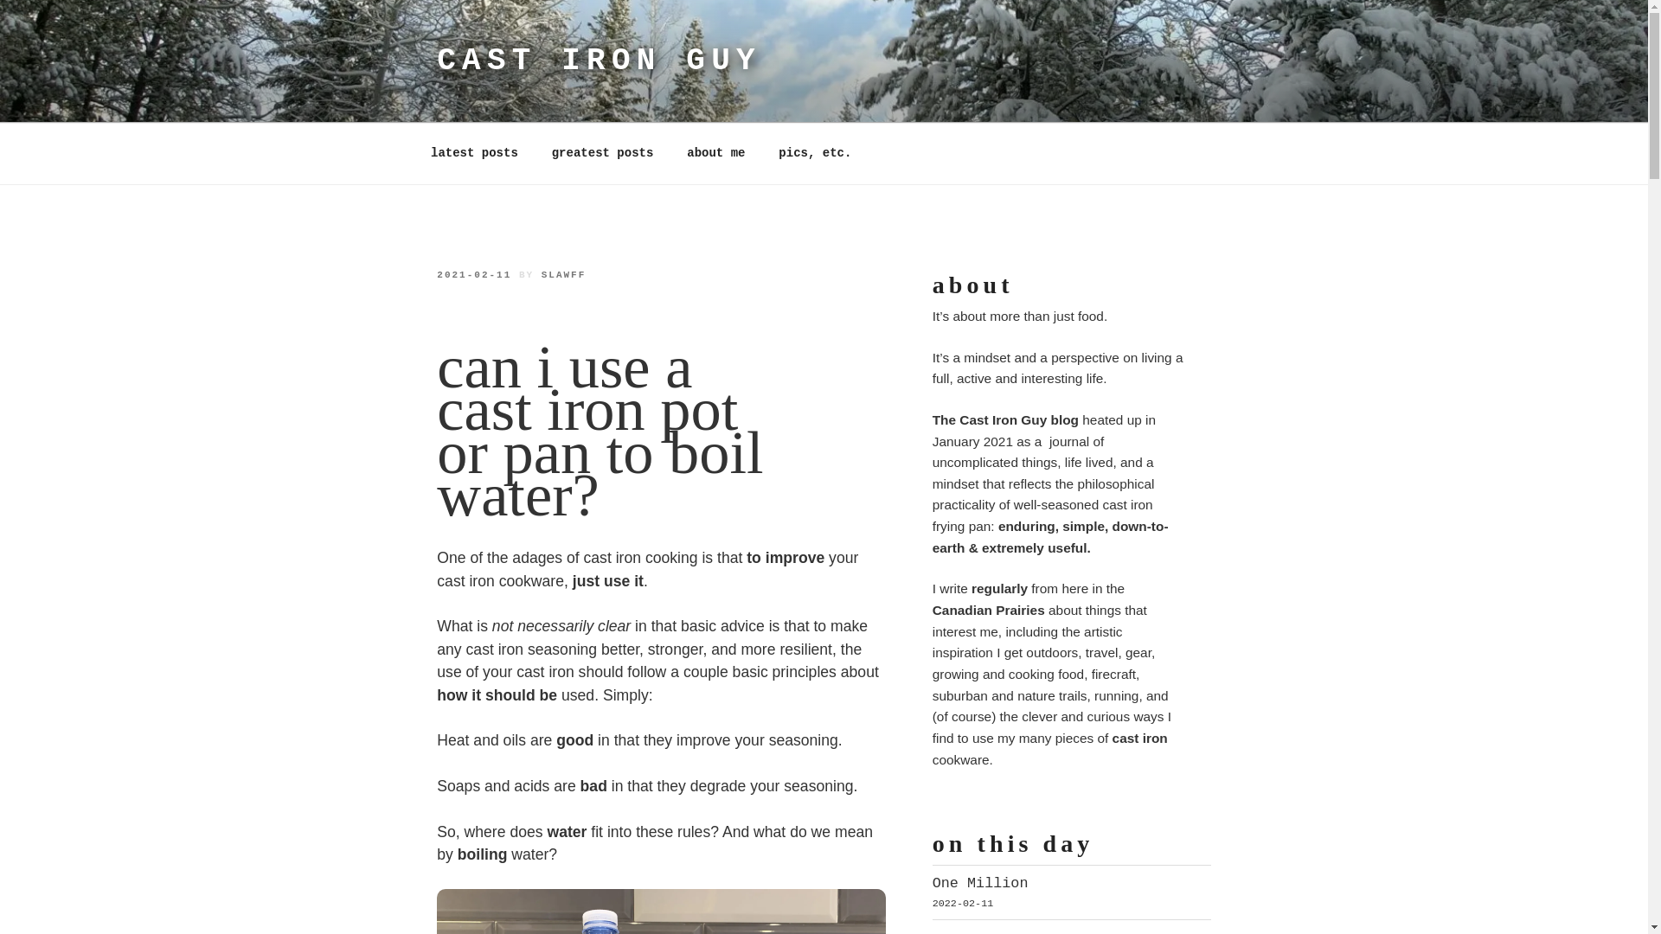  What do you see at coordinates (815, 153) in the screenshot?
I see `pics, etc.` at bounding box center [815, 153].